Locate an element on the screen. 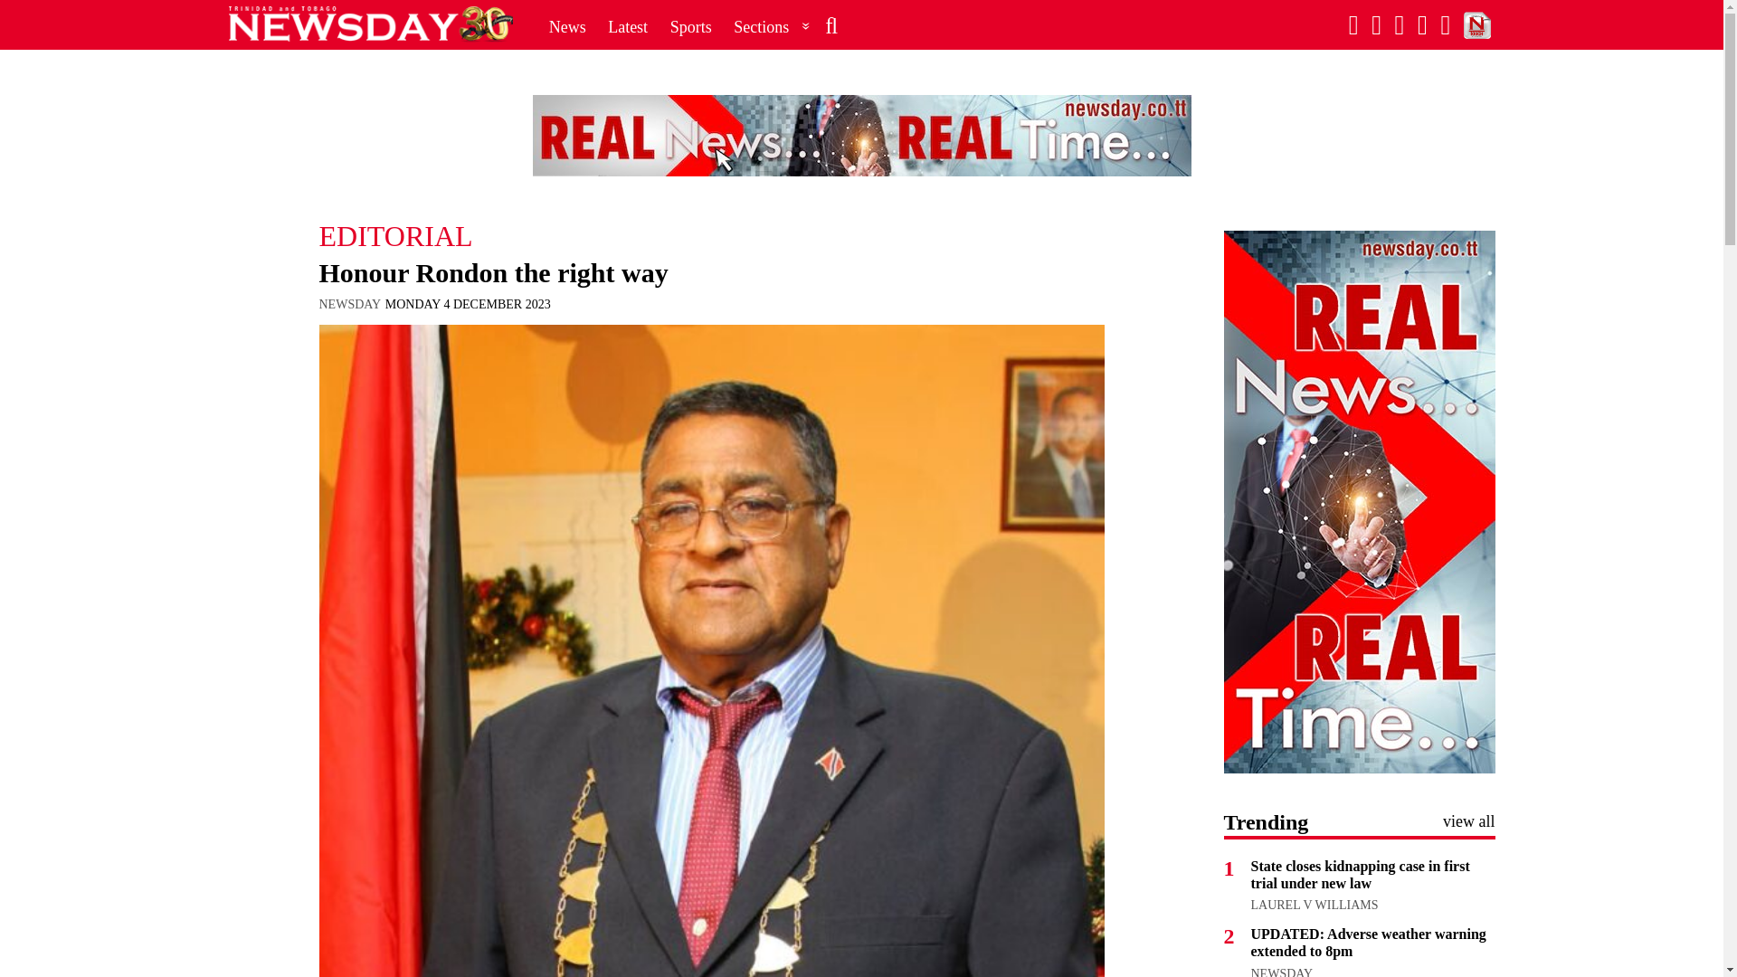 This screenshot has width=1737, height=977. News is located at coordinates (568, 26).